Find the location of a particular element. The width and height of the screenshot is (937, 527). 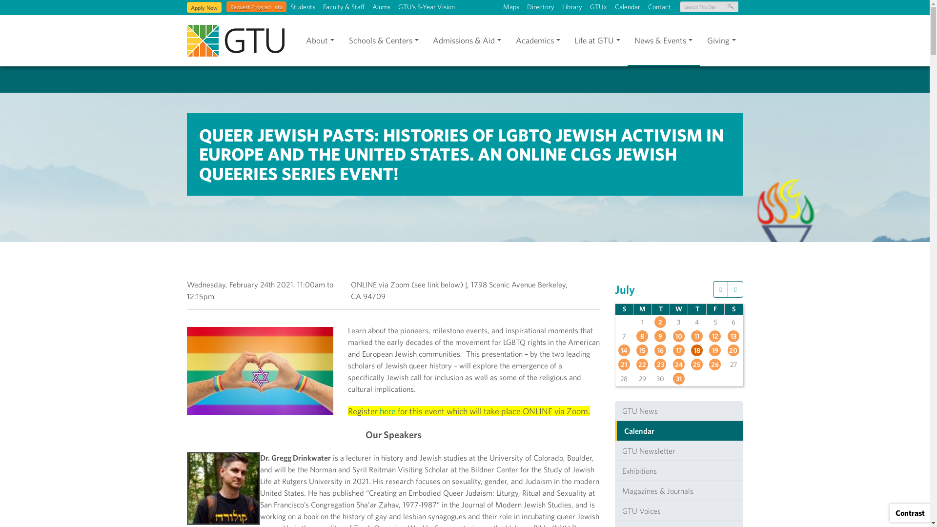

Navigate to next month is located at coordinates (735, 289).